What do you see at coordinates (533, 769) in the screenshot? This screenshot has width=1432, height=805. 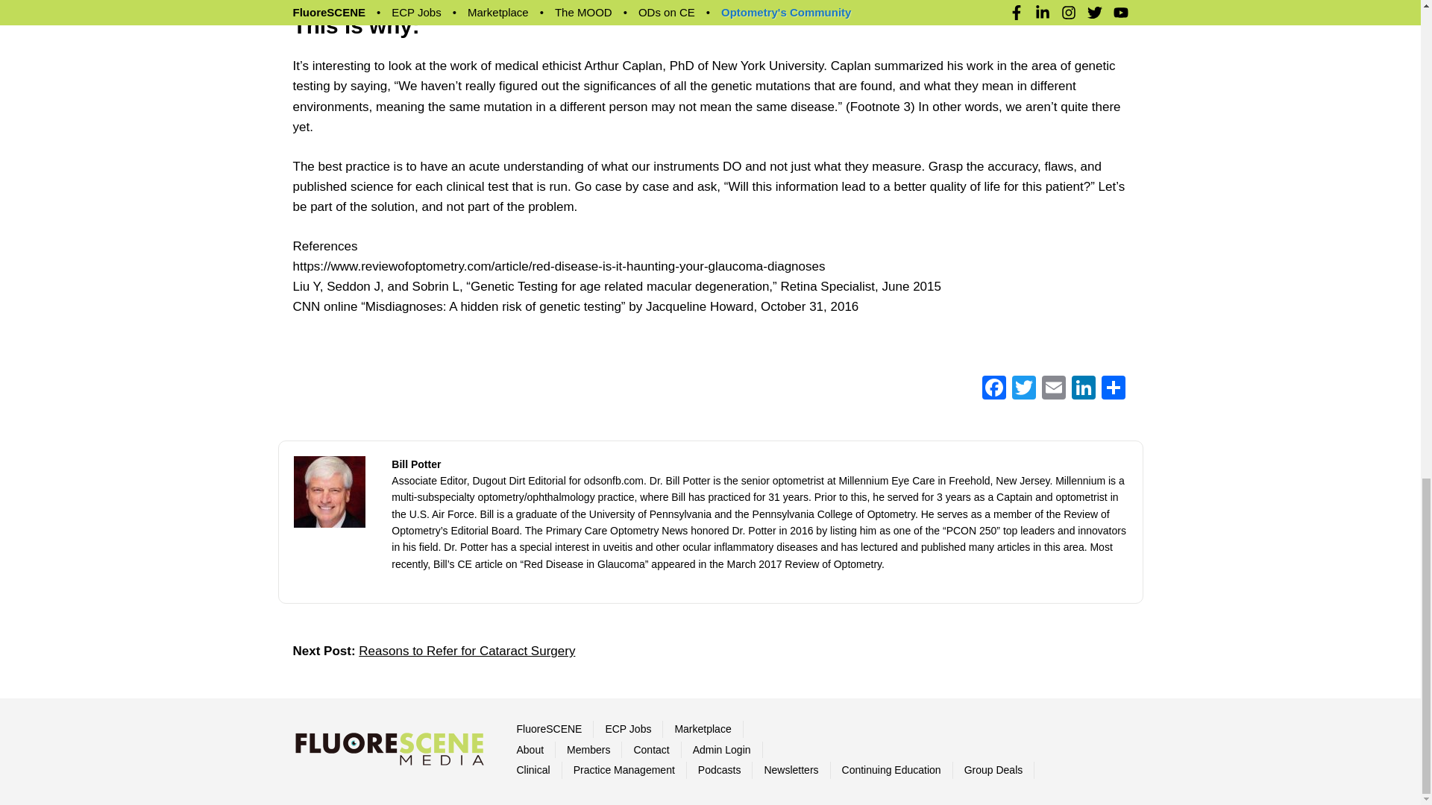 I see `Clinical` at bounding box center [533, 769].